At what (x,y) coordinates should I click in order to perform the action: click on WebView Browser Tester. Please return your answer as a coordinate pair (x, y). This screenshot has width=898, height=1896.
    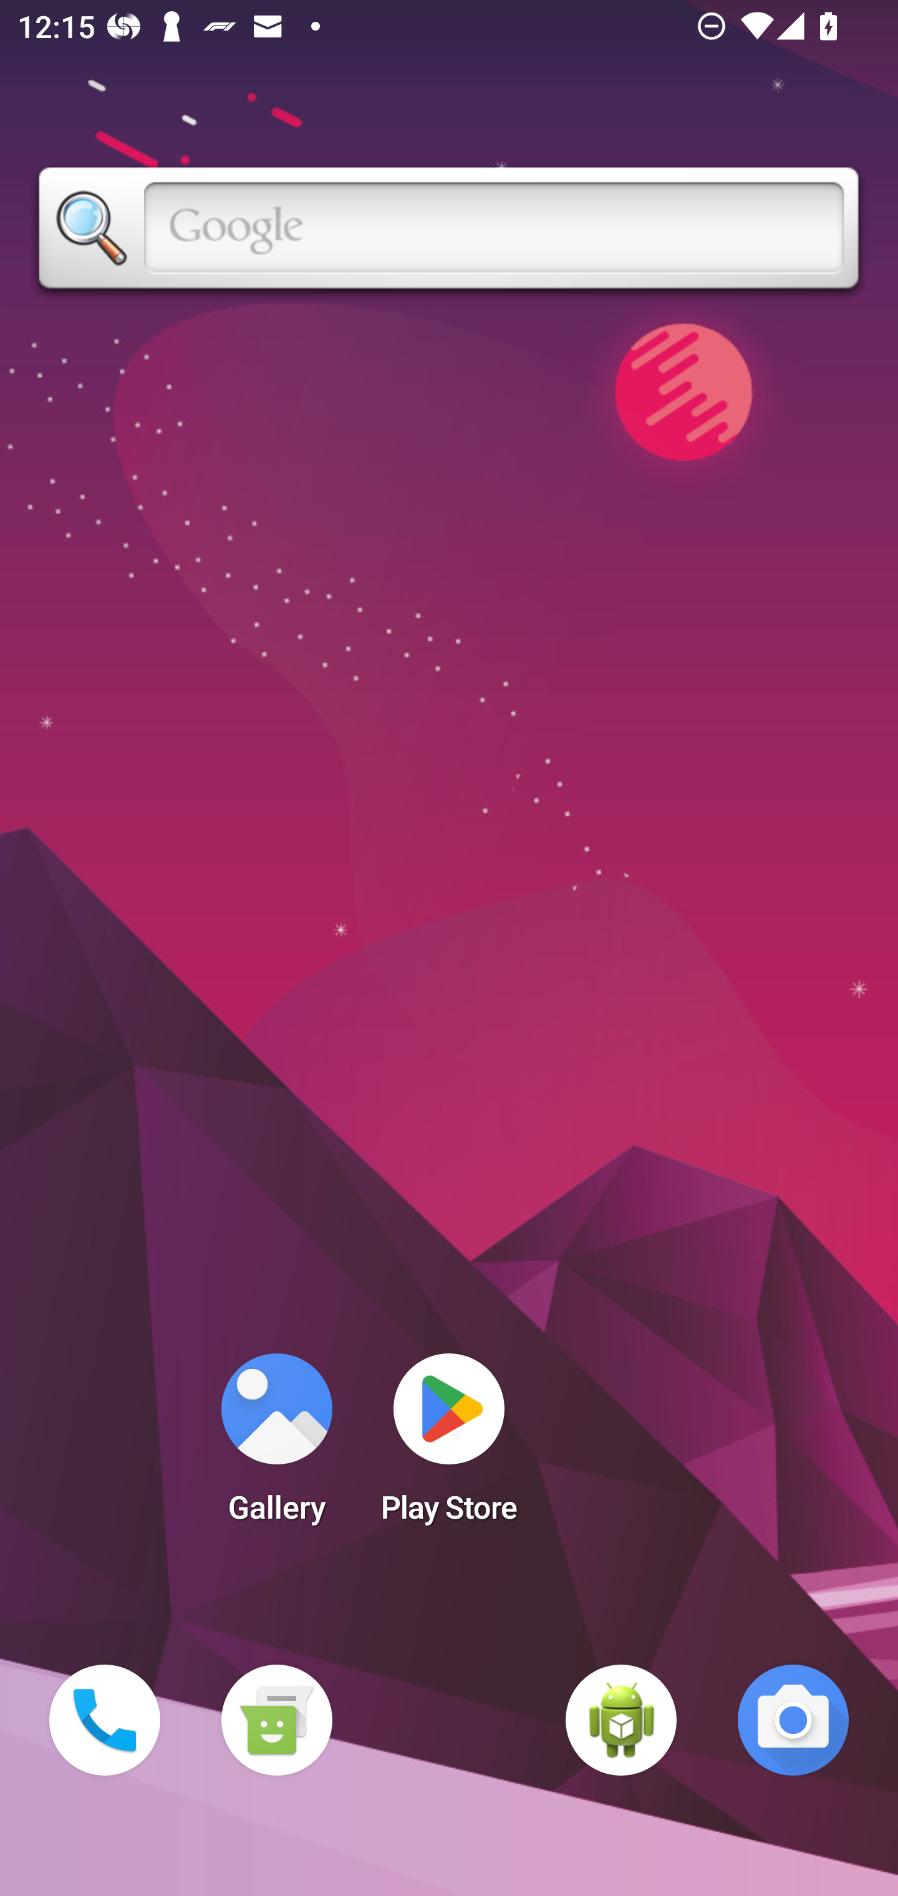
    Looking at the image, I should click on (621, 1720).